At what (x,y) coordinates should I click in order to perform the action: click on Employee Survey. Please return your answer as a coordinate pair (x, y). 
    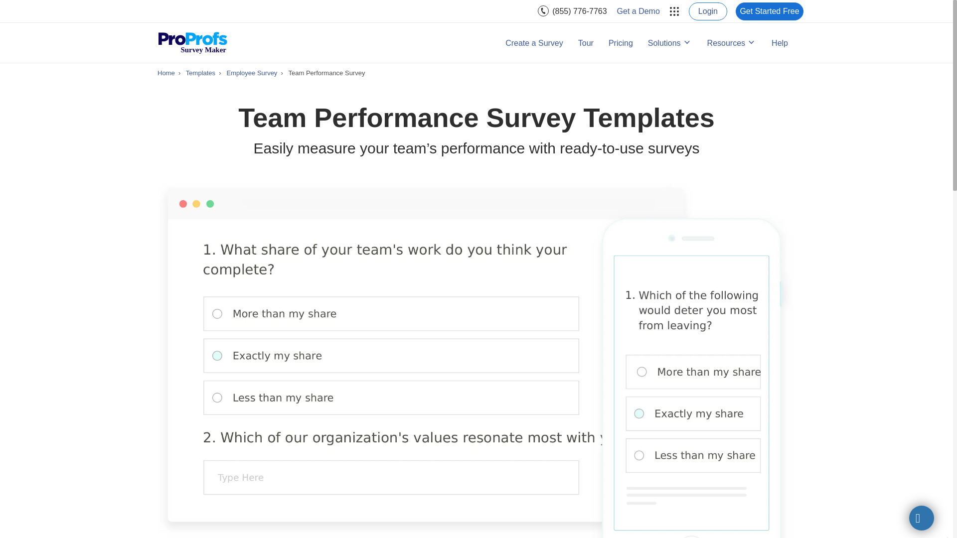
    Looking at the image, I should click on (251, 73).